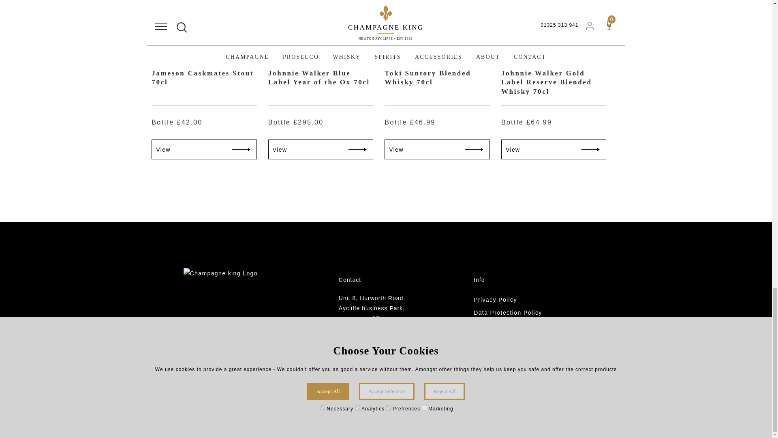 This screenshot has width=778, height=438. Describe the element at coordinates (521, 352) in the screenshot. I see `Delivery` at that location.